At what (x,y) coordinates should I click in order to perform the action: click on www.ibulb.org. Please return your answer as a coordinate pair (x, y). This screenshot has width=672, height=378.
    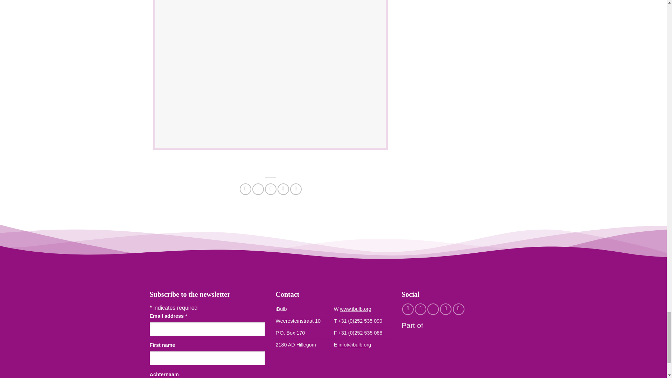
    Looking at the image, I should click on (356, 309).